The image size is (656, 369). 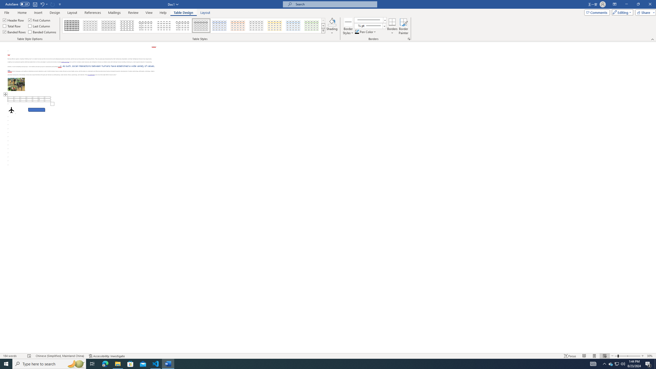 What do you see at coordinates (650, 356) in the screenshot?
I see `Zoom 30%` at bounding box center [650, 356].